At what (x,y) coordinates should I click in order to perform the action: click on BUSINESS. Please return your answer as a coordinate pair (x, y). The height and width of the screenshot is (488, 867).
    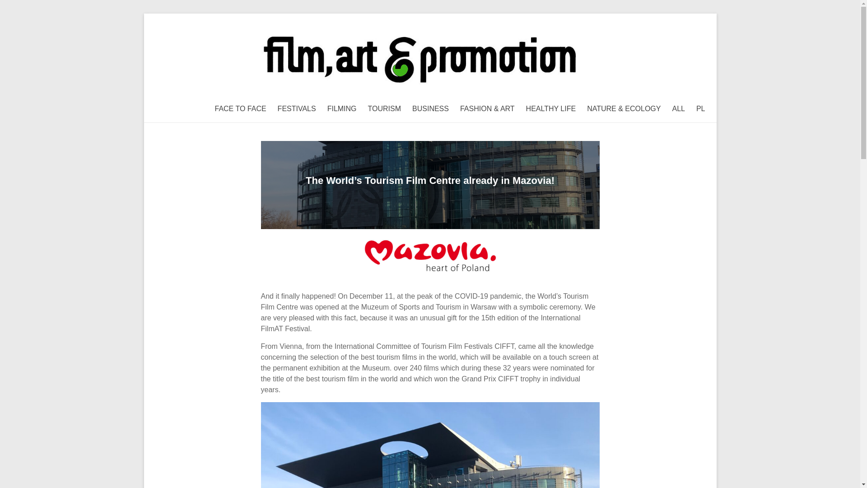
    Looking at the image, I should click on (431, 108).